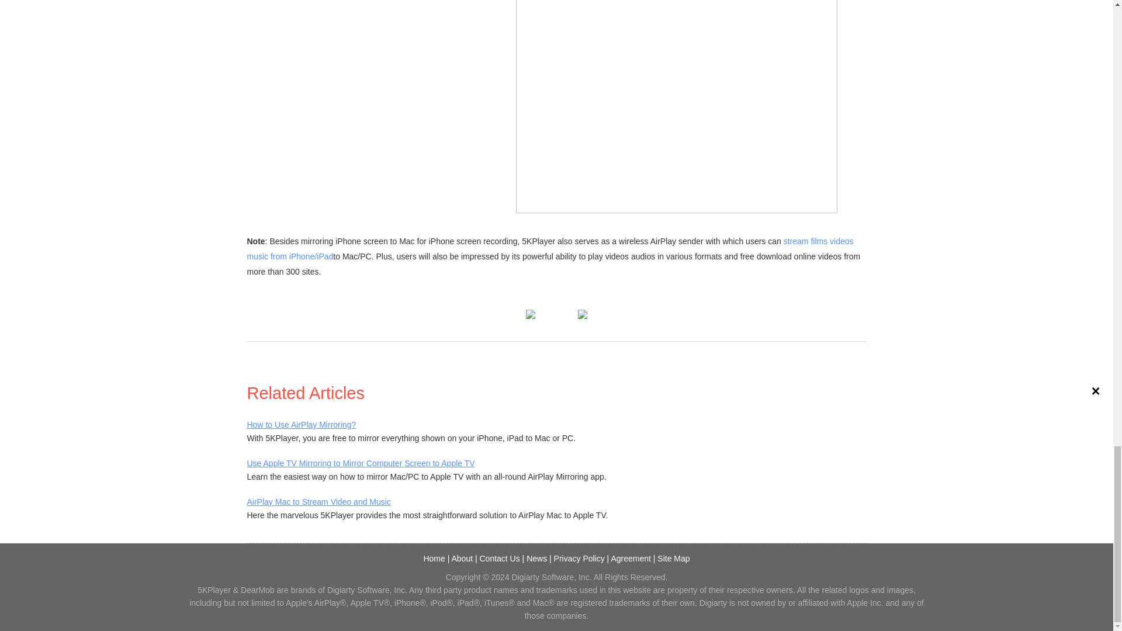  I want to click on Contact Us, so click(499, 559).